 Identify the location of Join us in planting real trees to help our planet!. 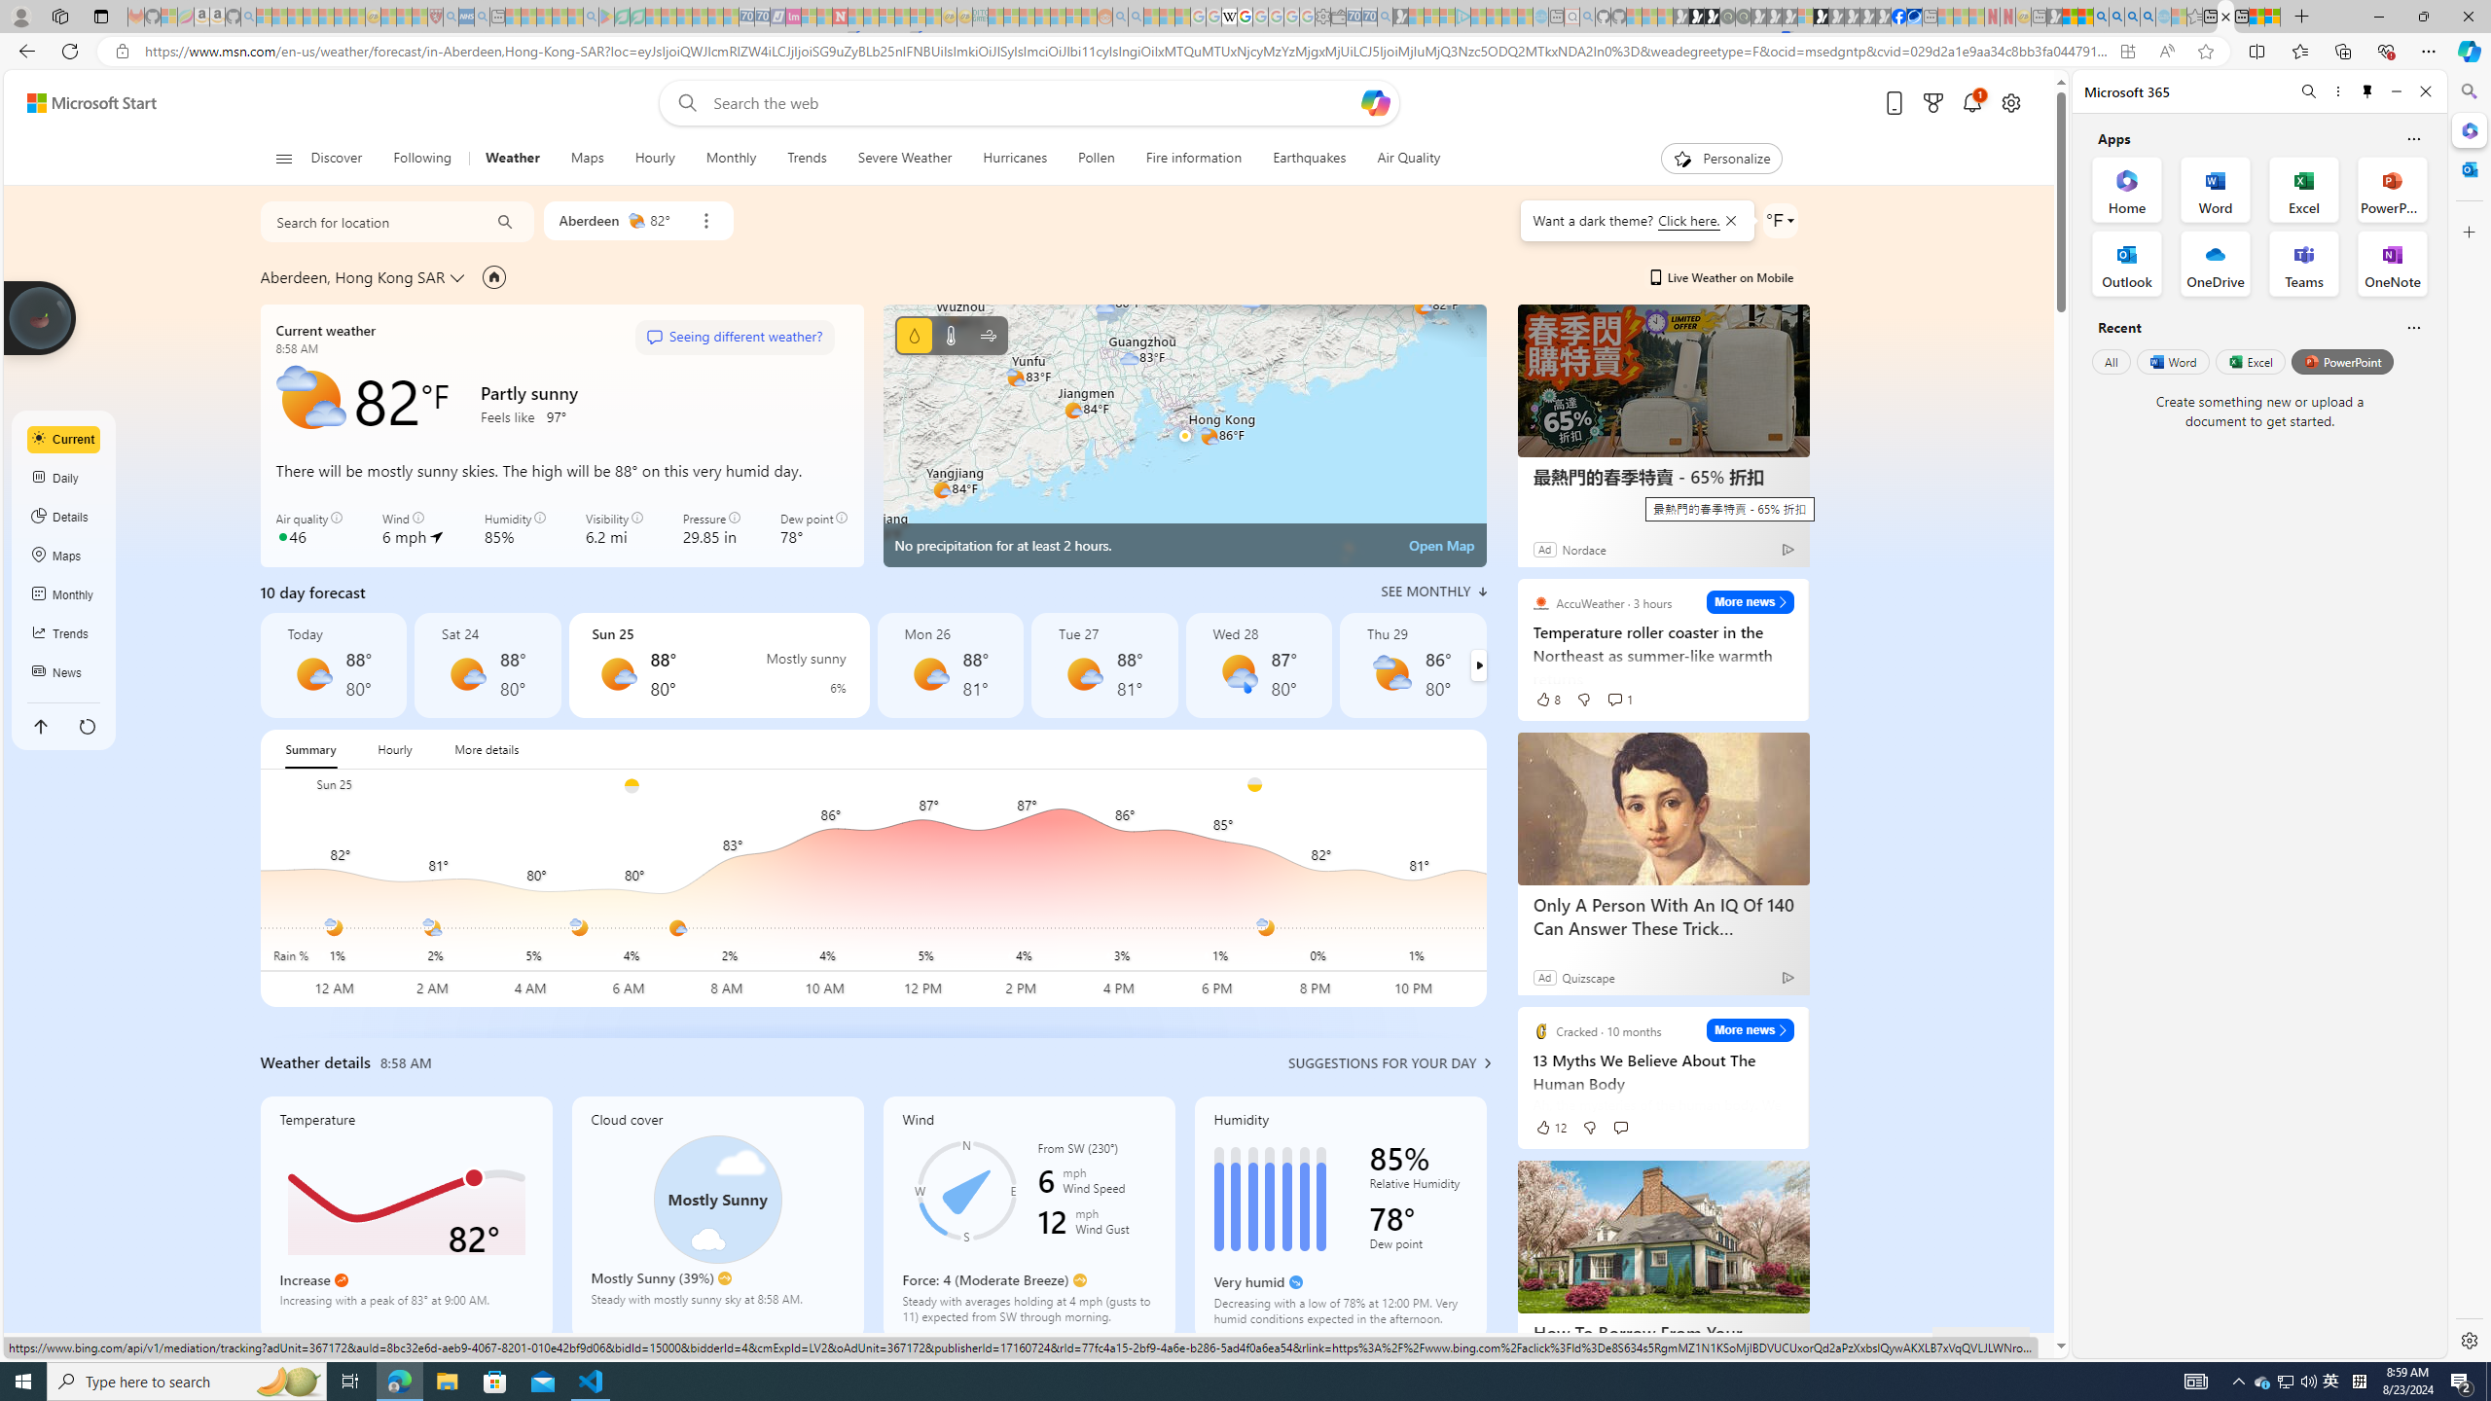
(41, 317).